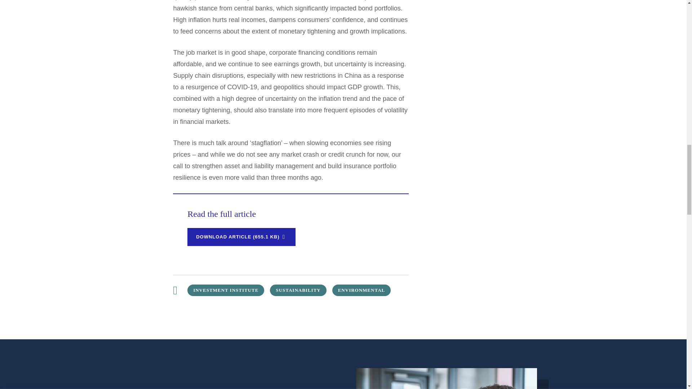 Image resolution: width=692 pixels, height=389 pixels. Describe the element at coordinates (298, 290) in the screenshot. I see `Explore Sustainability insights` at that location.